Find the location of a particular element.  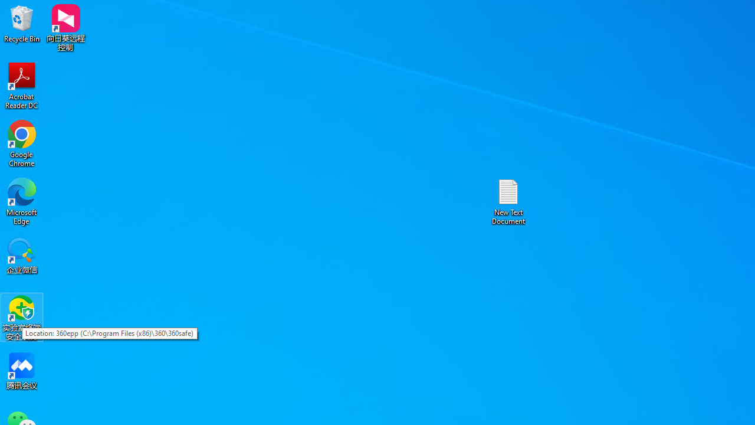

Google Chrome is located at coordinates (22, 143).